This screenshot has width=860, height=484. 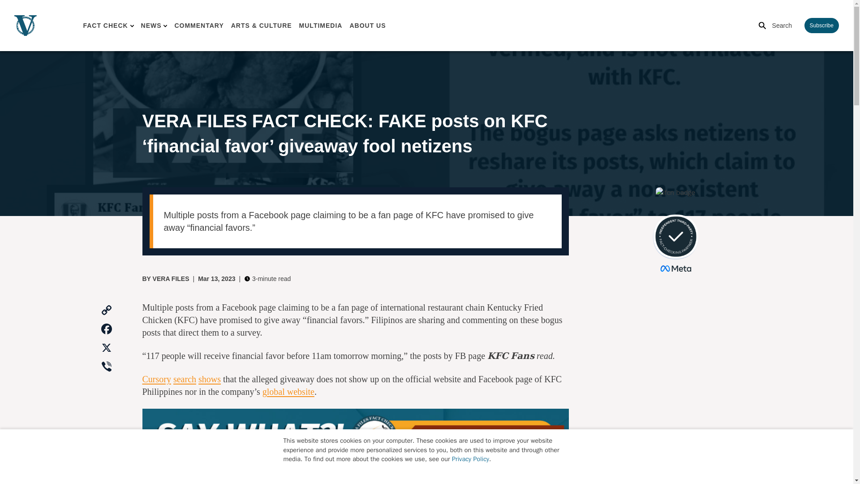 What do you see at coordinates (821, 25) in the screenshot?
I see `Subscribe` at bounding box center [821, 25].